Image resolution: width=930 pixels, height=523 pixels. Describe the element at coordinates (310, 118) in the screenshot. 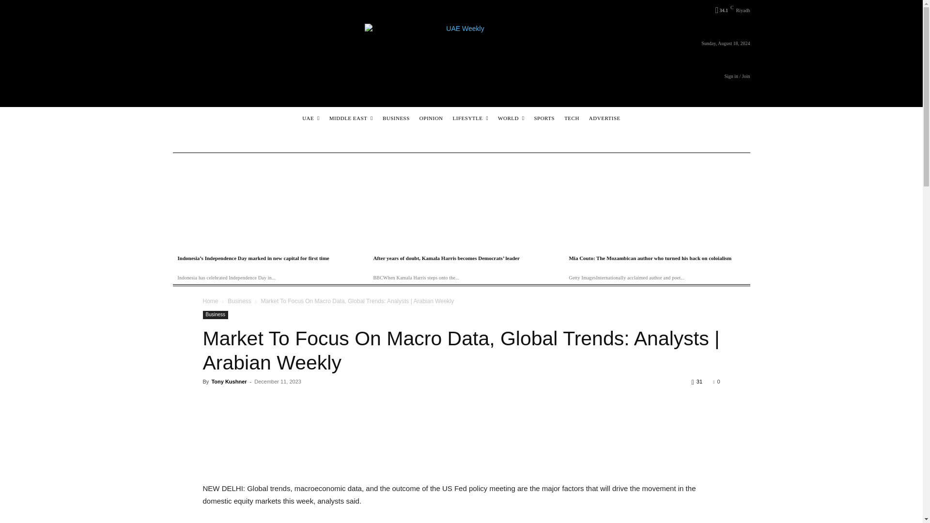

I see `UAE` at that location.